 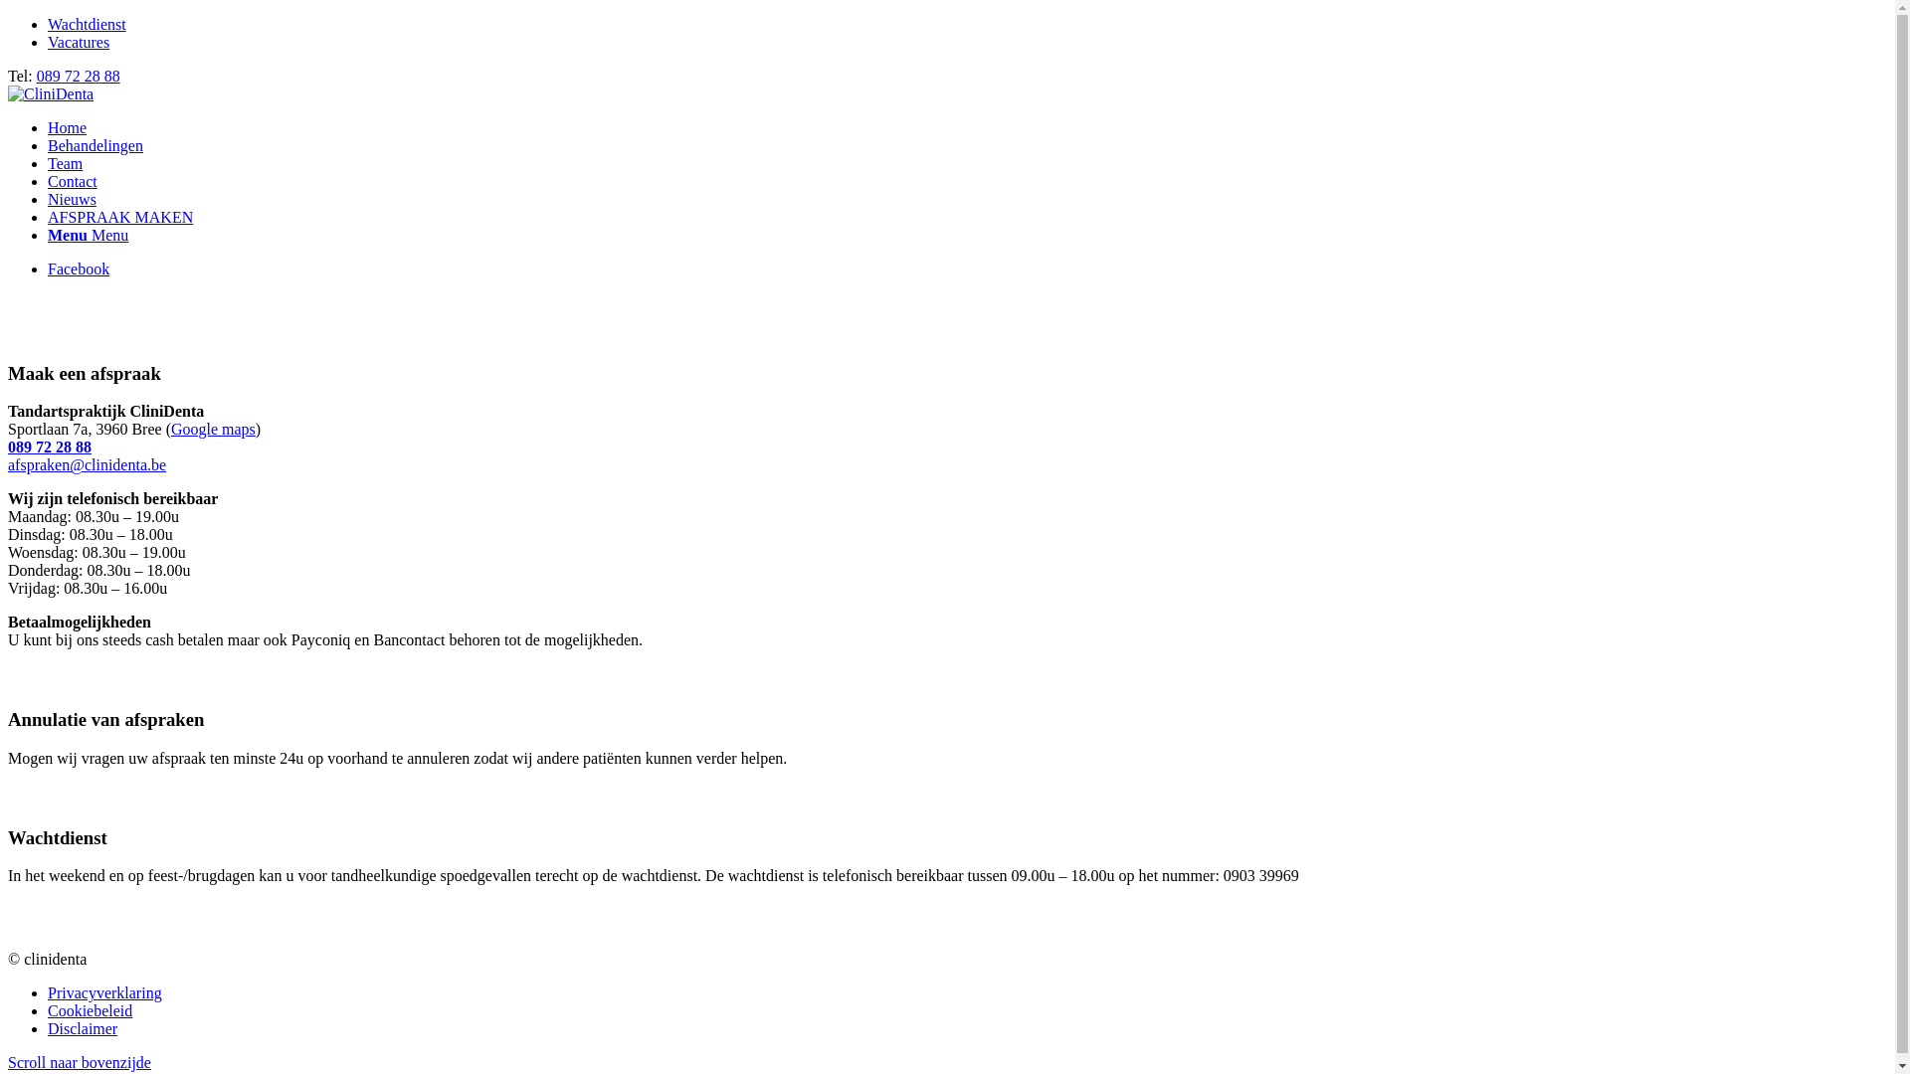 What do you see at coordinates (88, 235) in the screenshot?
I see `Menu Menu` at bounding box center [88, 235].